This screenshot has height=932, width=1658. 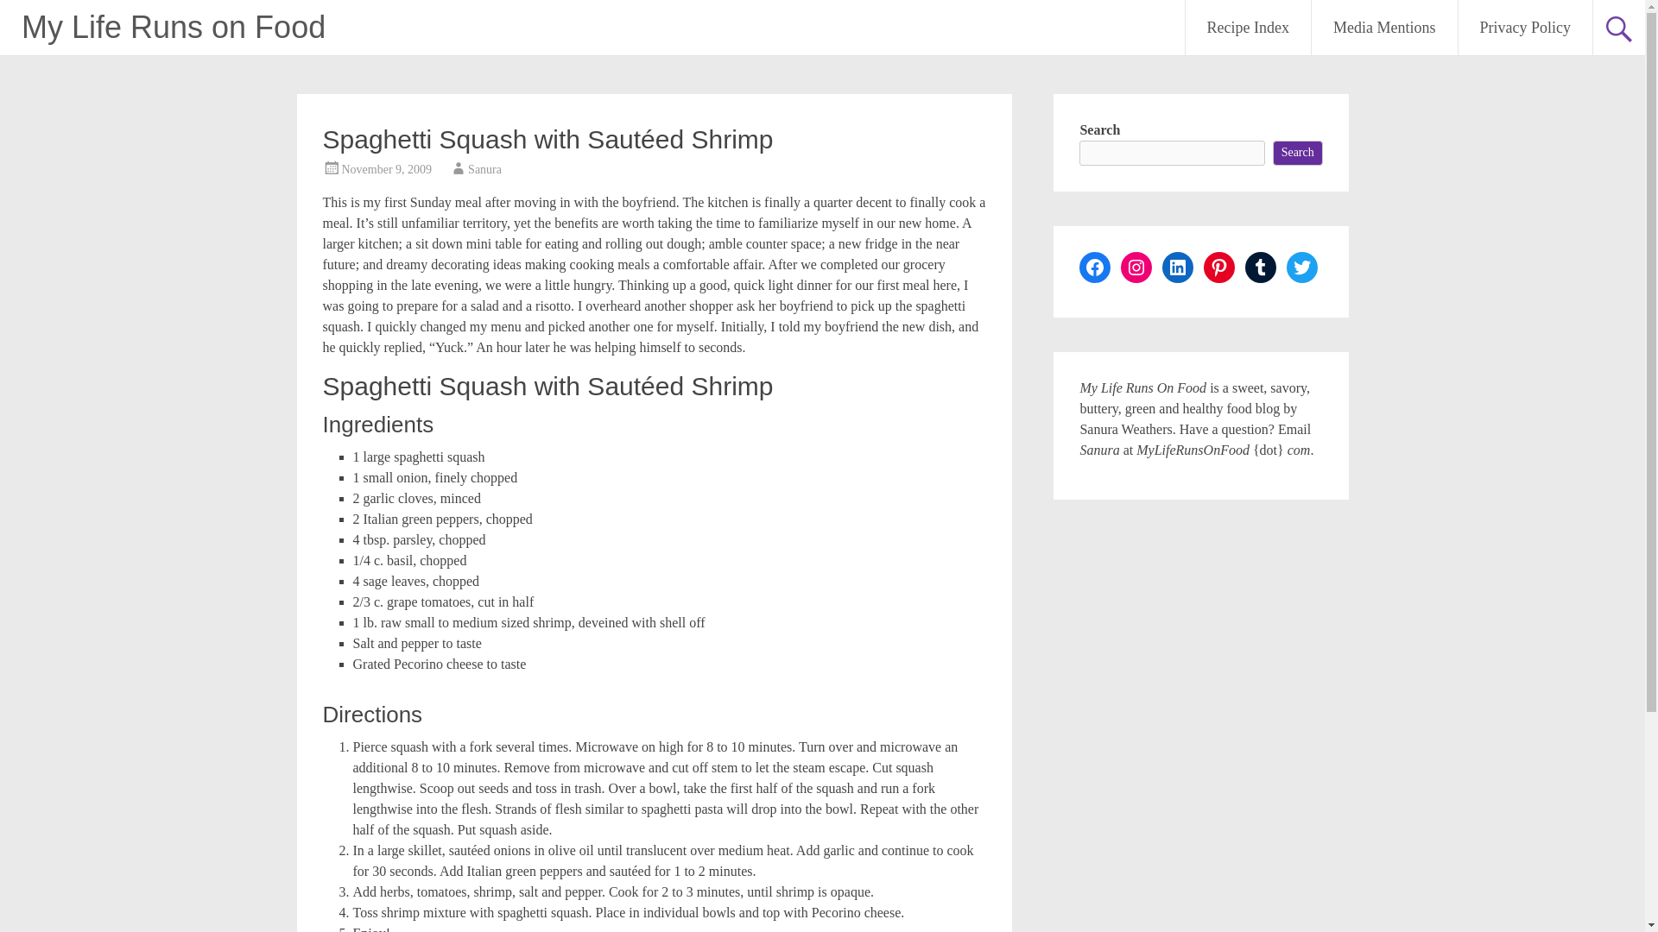 I want to click on Recipe Index, so click(x=1248, y=28).